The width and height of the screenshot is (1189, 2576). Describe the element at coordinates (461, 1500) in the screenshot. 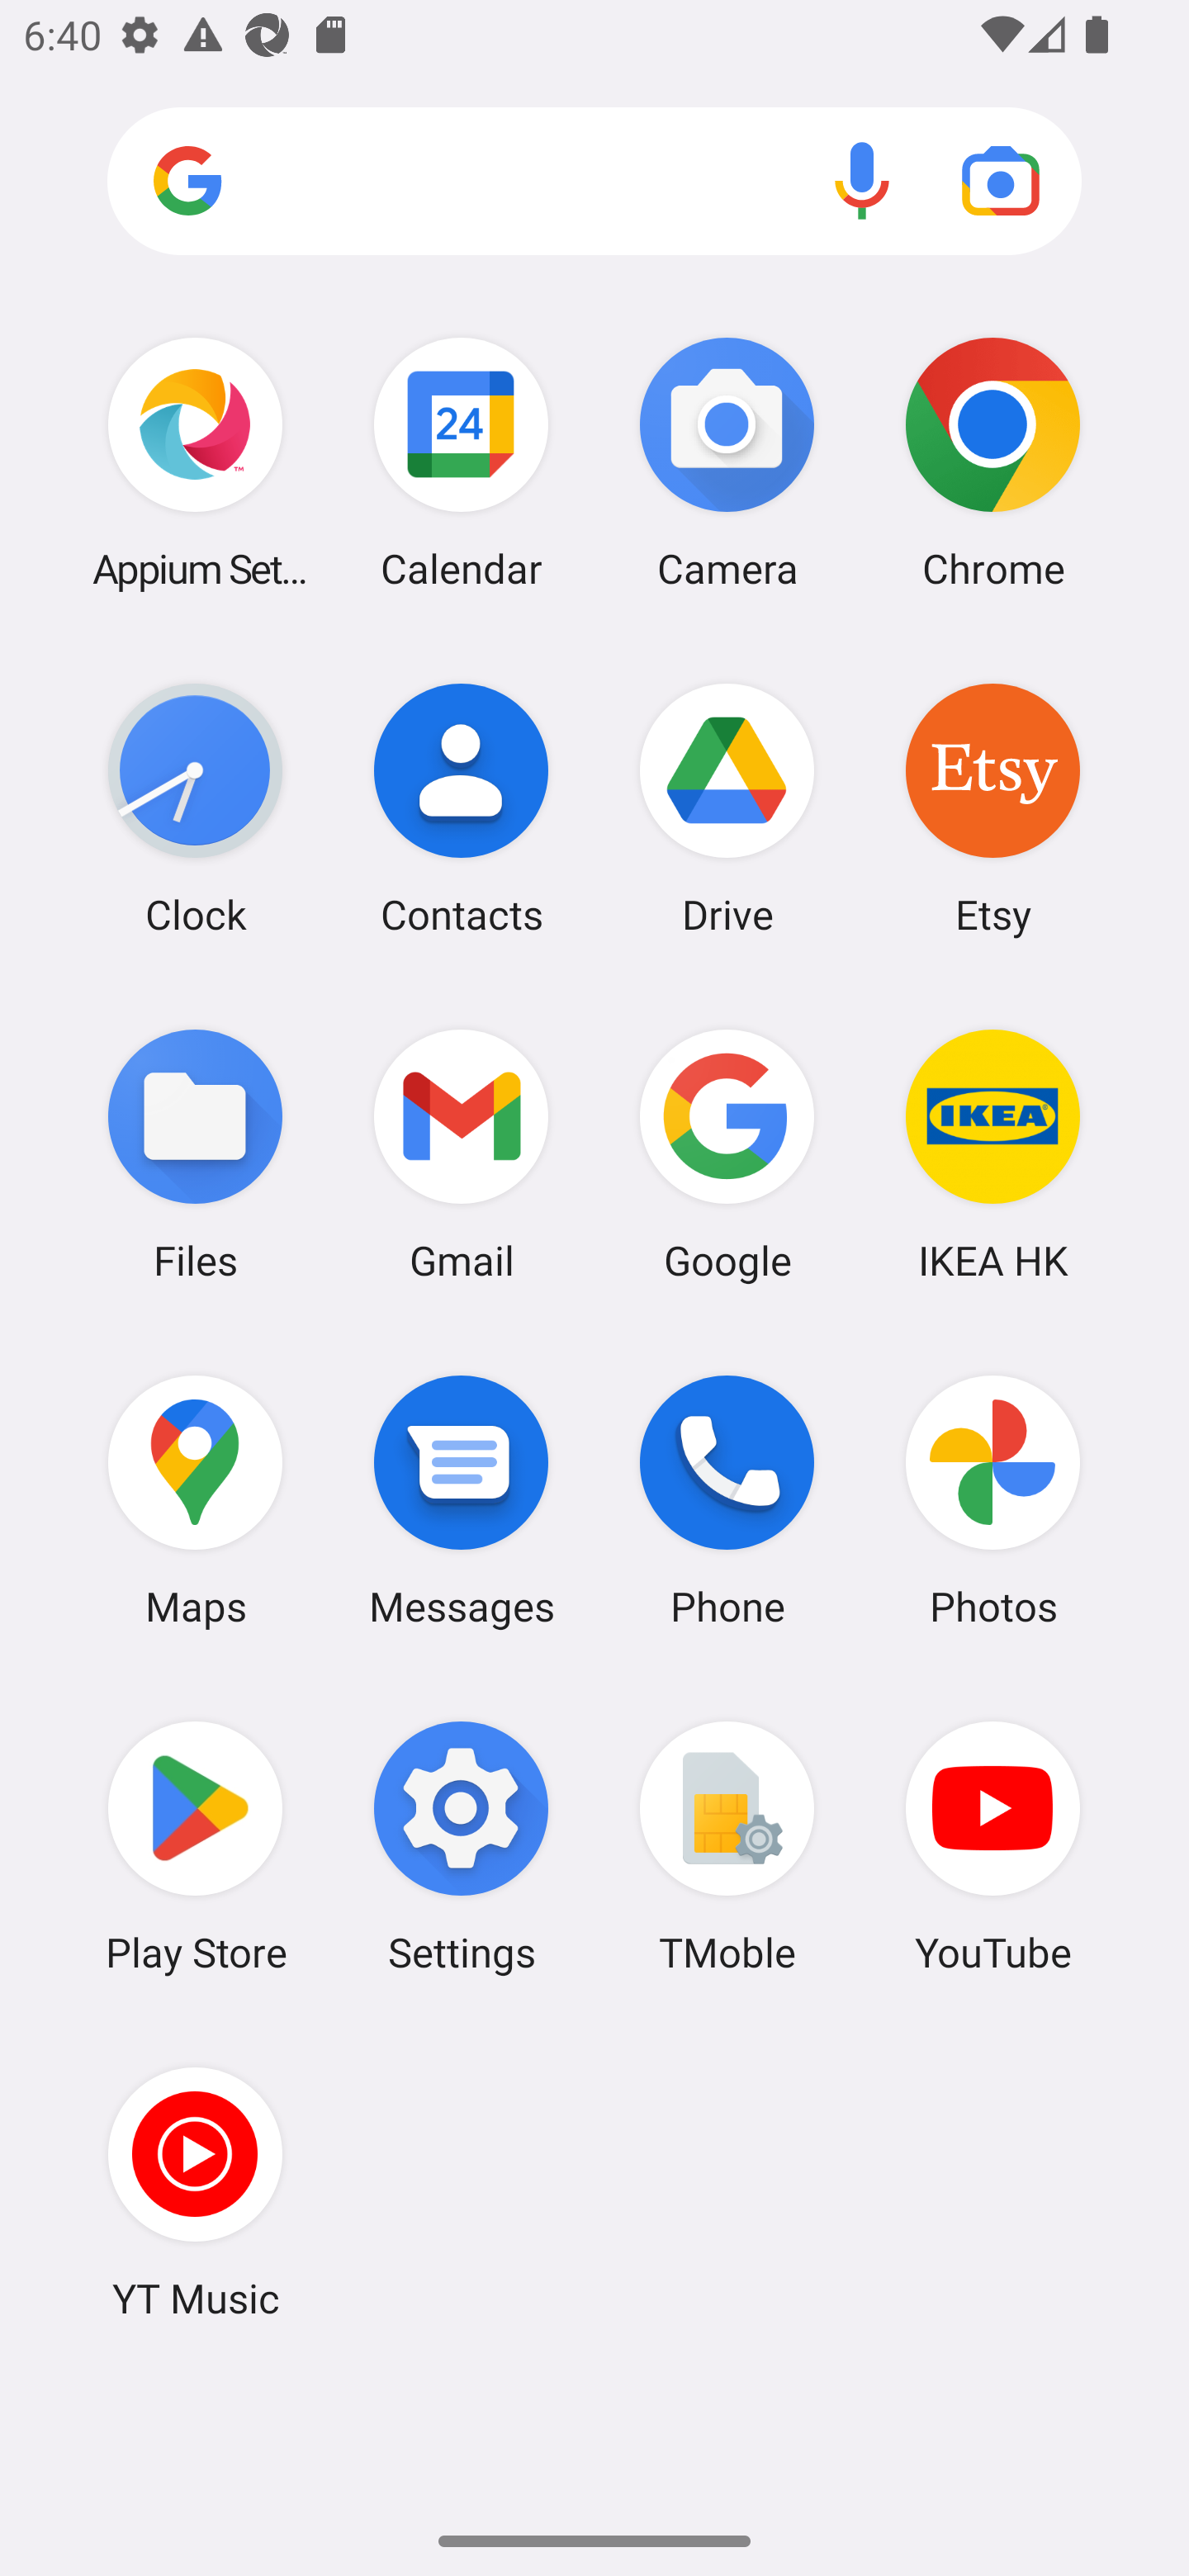

I see `Messages` at that location.